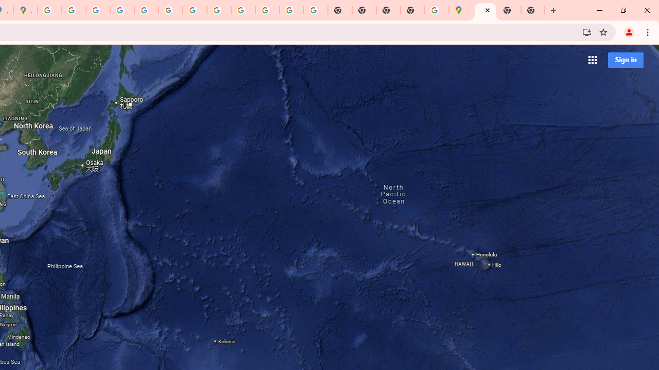 This screenshot has width=659, height=370. Describe the element at coordinates (485, 10) in the screenshot. I see `Google Maps` at that location.